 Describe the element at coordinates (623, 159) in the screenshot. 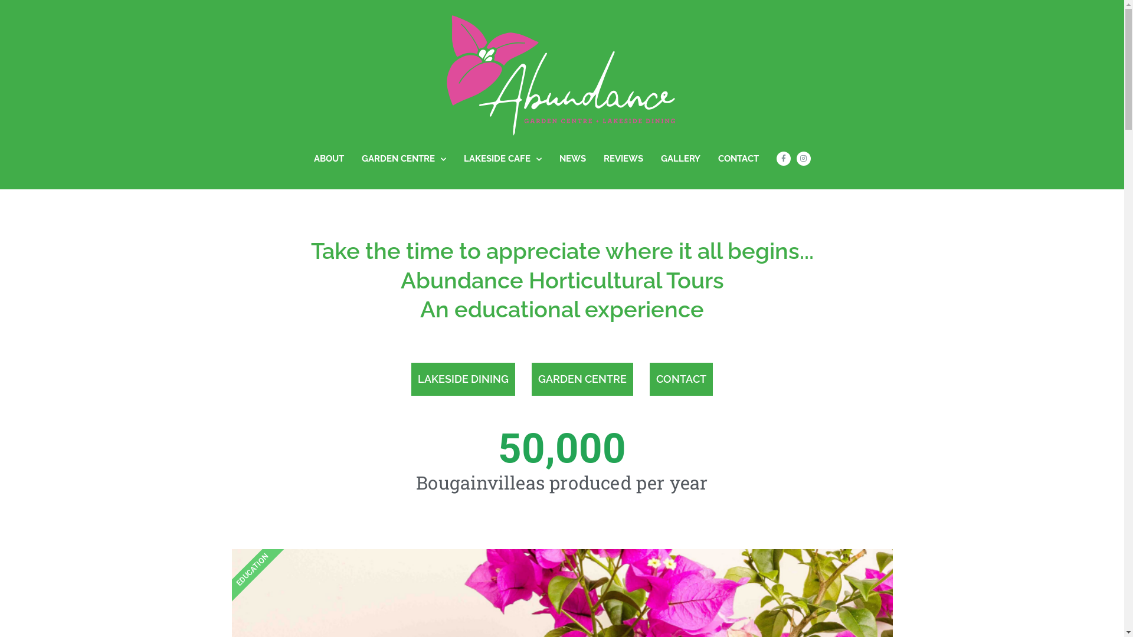

I see `REVIEWS` at that location.